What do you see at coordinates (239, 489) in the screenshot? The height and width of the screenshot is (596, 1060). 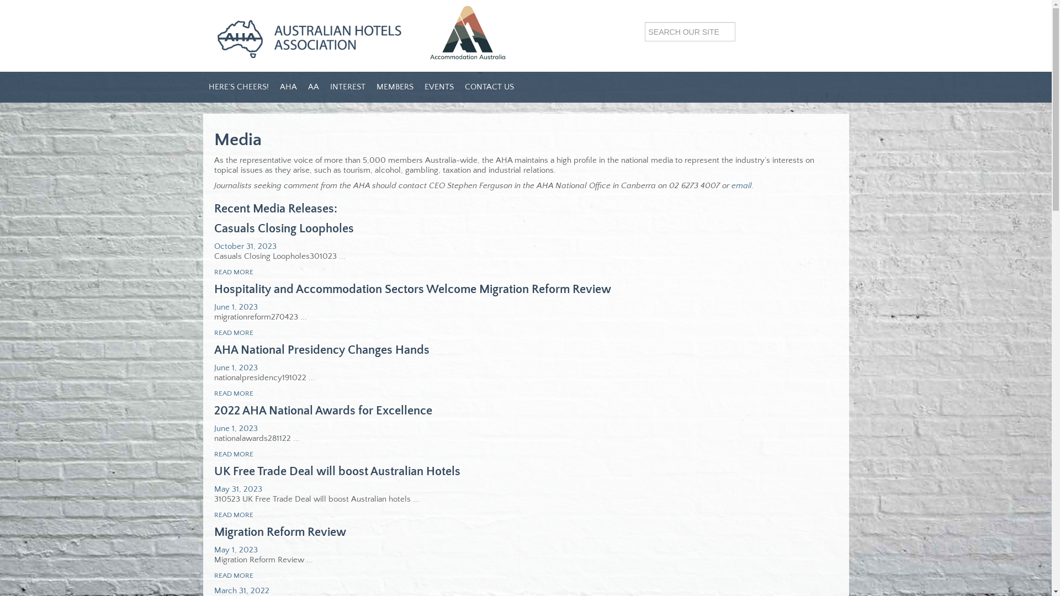 I see `May 31, 2023` at bounding box center [239, 489].